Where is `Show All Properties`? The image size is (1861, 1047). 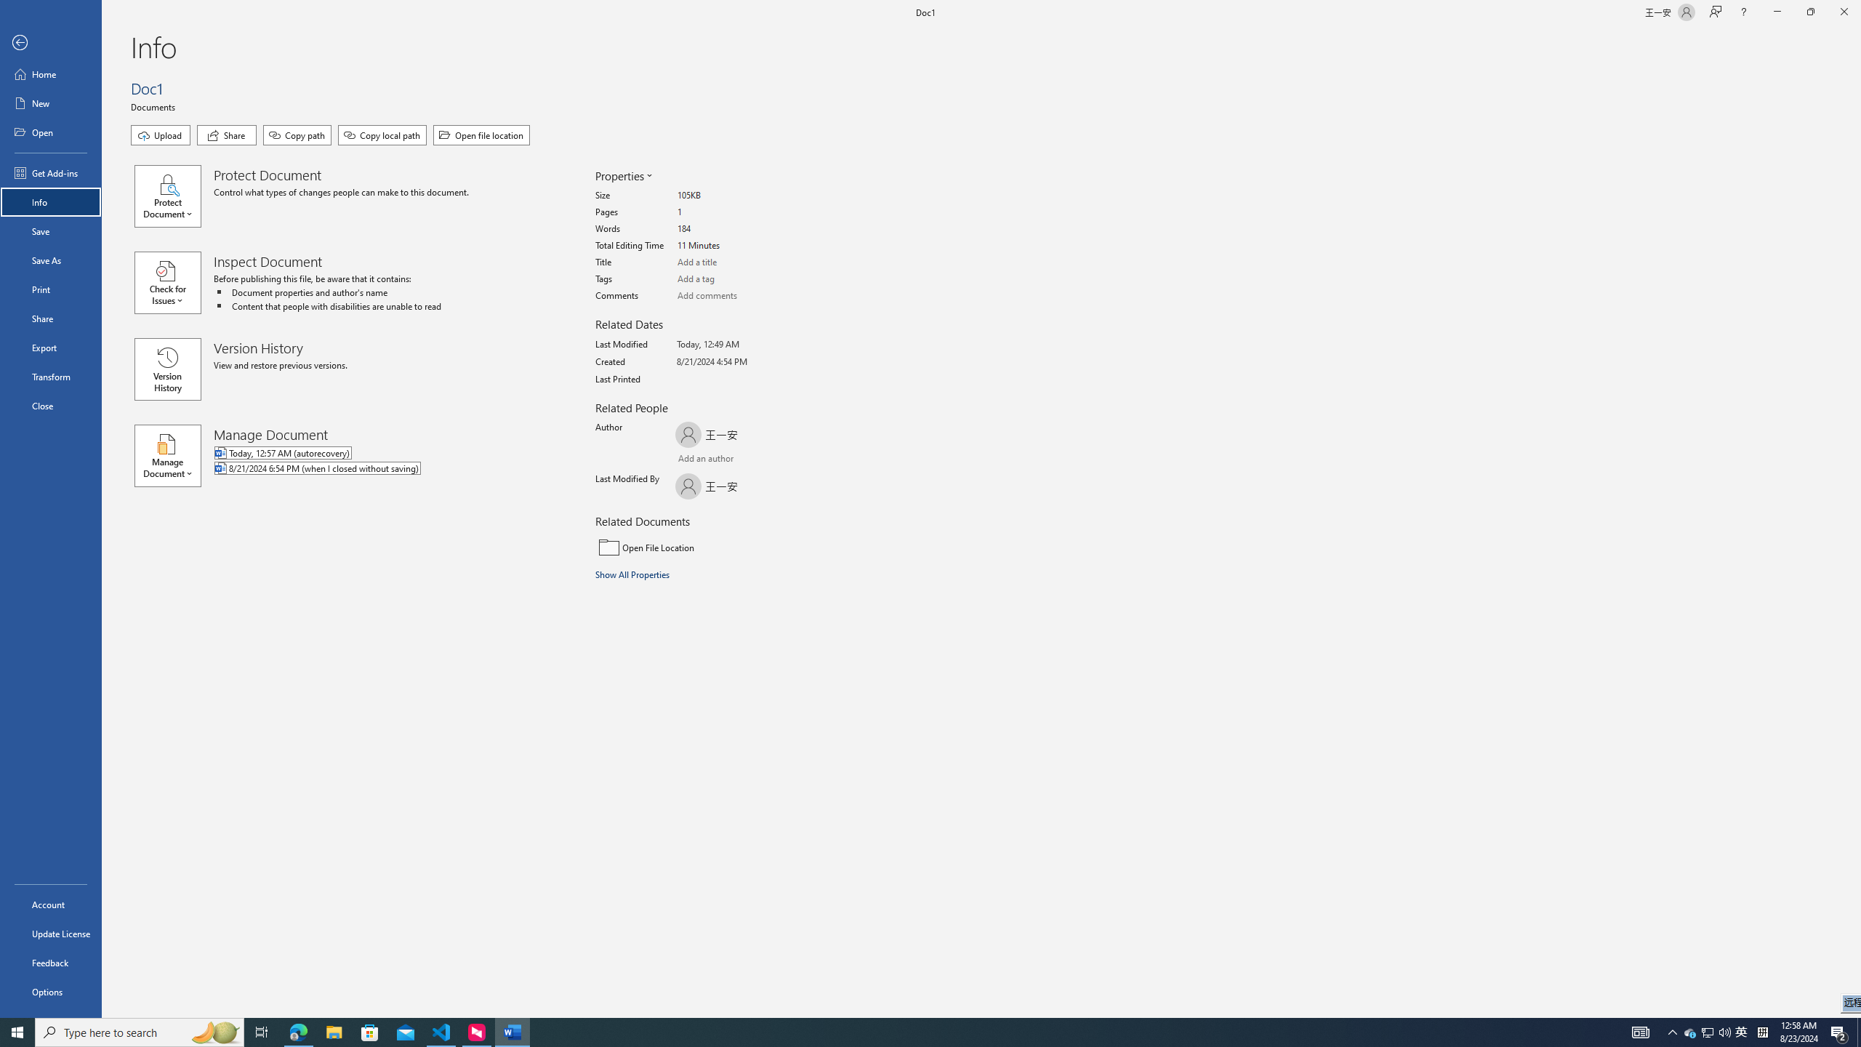
Show All Properties is located at coordinates (634, 574).